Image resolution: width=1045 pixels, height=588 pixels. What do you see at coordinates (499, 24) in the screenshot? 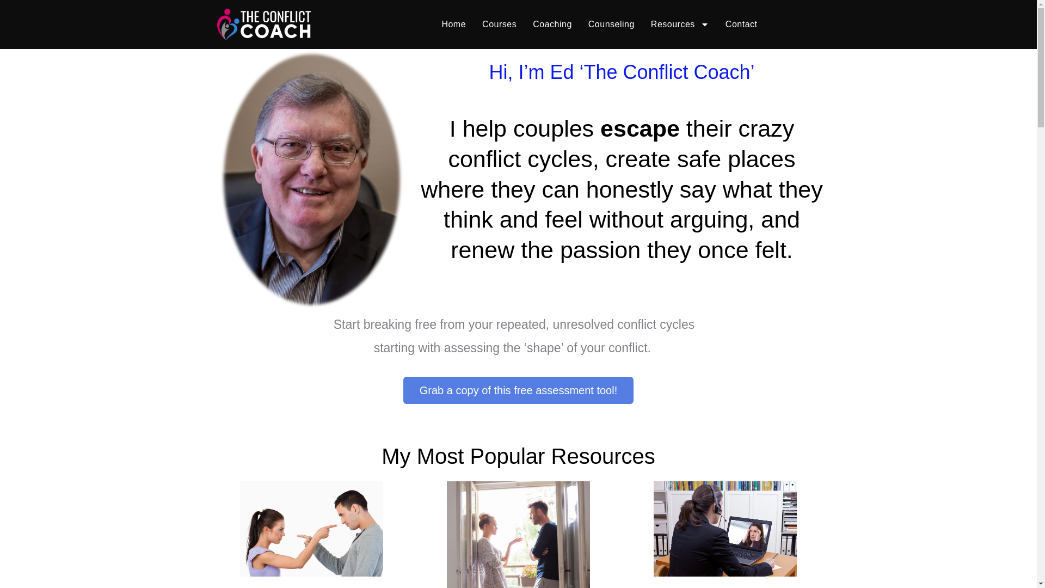
I see `Courses` at bounding box center [499, 24].